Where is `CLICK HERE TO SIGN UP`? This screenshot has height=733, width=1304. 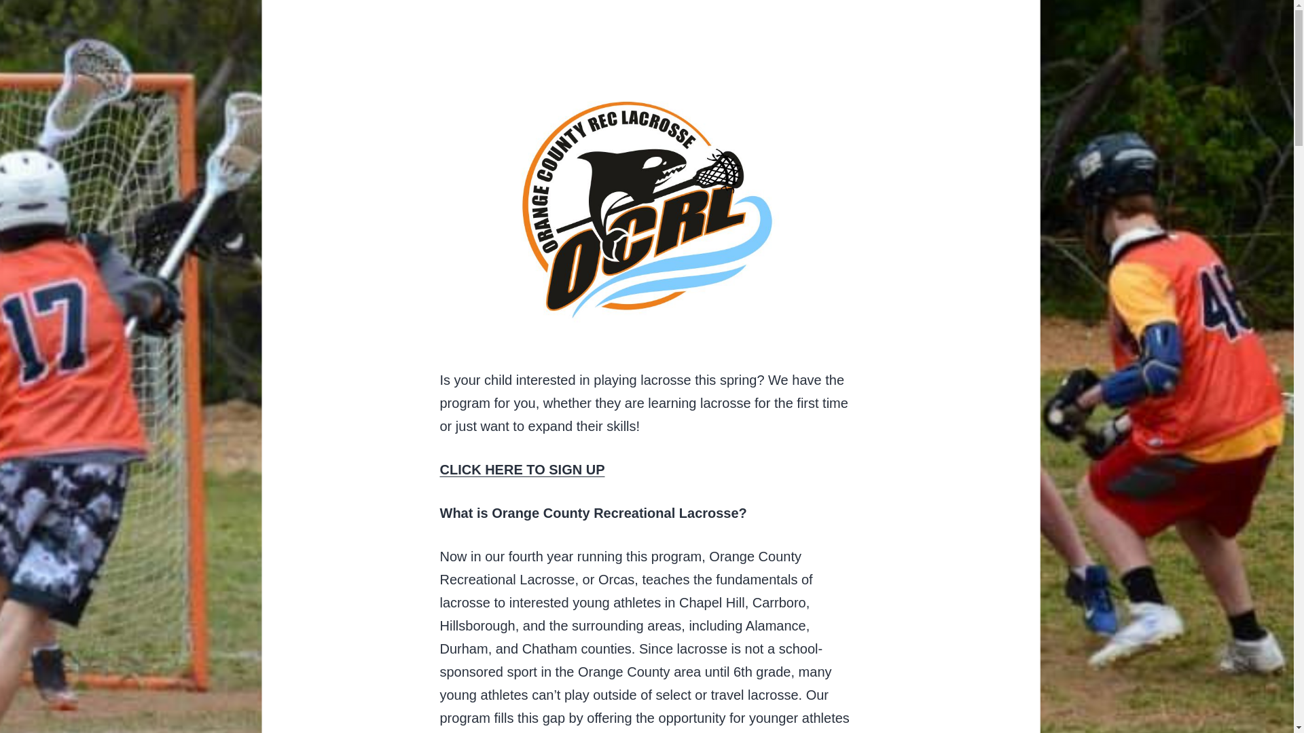 CLICK HERE TO SIGN UP is located at coordinates (522, 470).